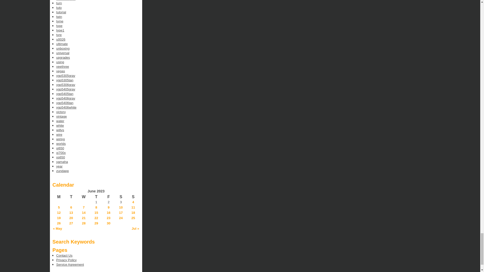 The image size is (484, 272). Describe the element at coordinates (59, 197) in the screenshot. I see `Monday` at that location.